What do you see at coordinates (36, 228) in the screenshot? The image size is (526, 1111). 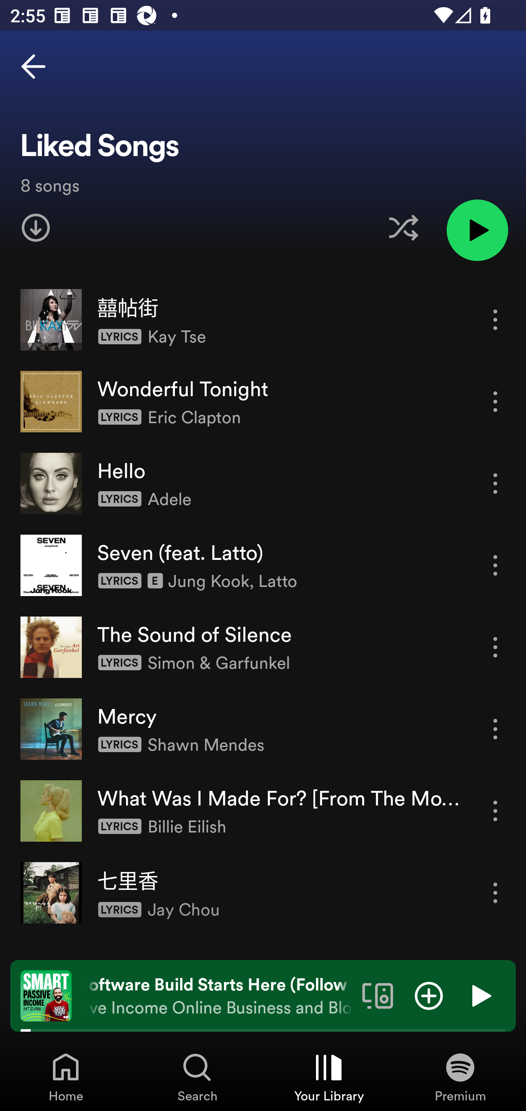 I see `Download` at bounding box center [36, 228].